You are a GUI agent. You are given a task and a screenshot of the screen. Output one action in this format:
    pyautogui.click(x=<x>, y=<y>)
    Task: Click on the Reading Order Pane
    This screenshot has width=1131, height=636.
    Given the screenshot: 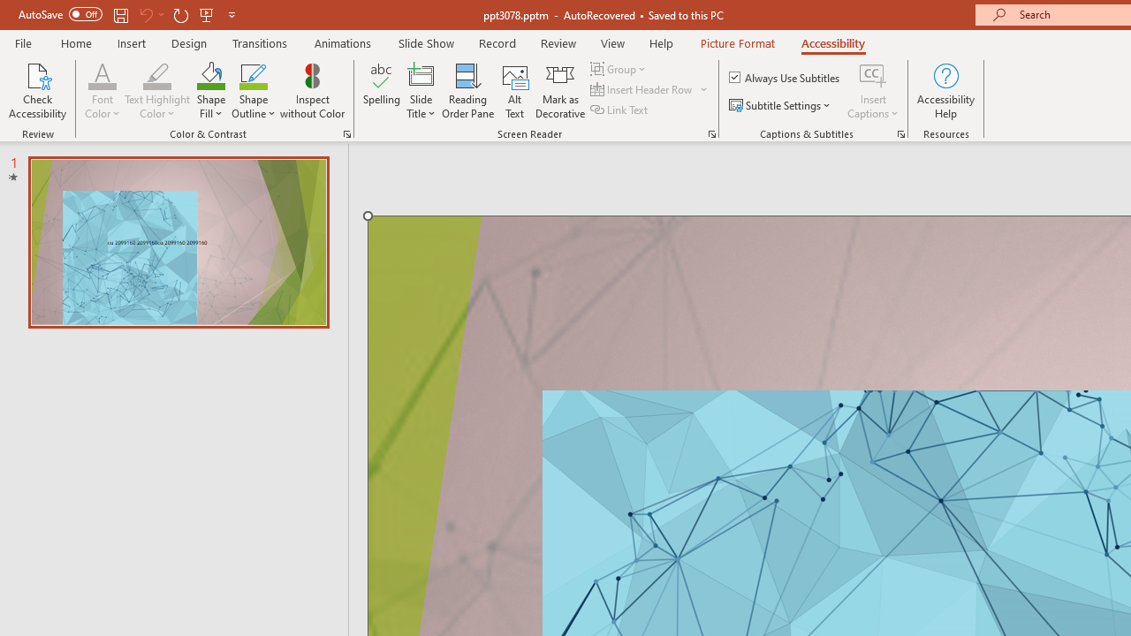 What is the action you would take?
    pyautogui.click(x=467, y=90)
    